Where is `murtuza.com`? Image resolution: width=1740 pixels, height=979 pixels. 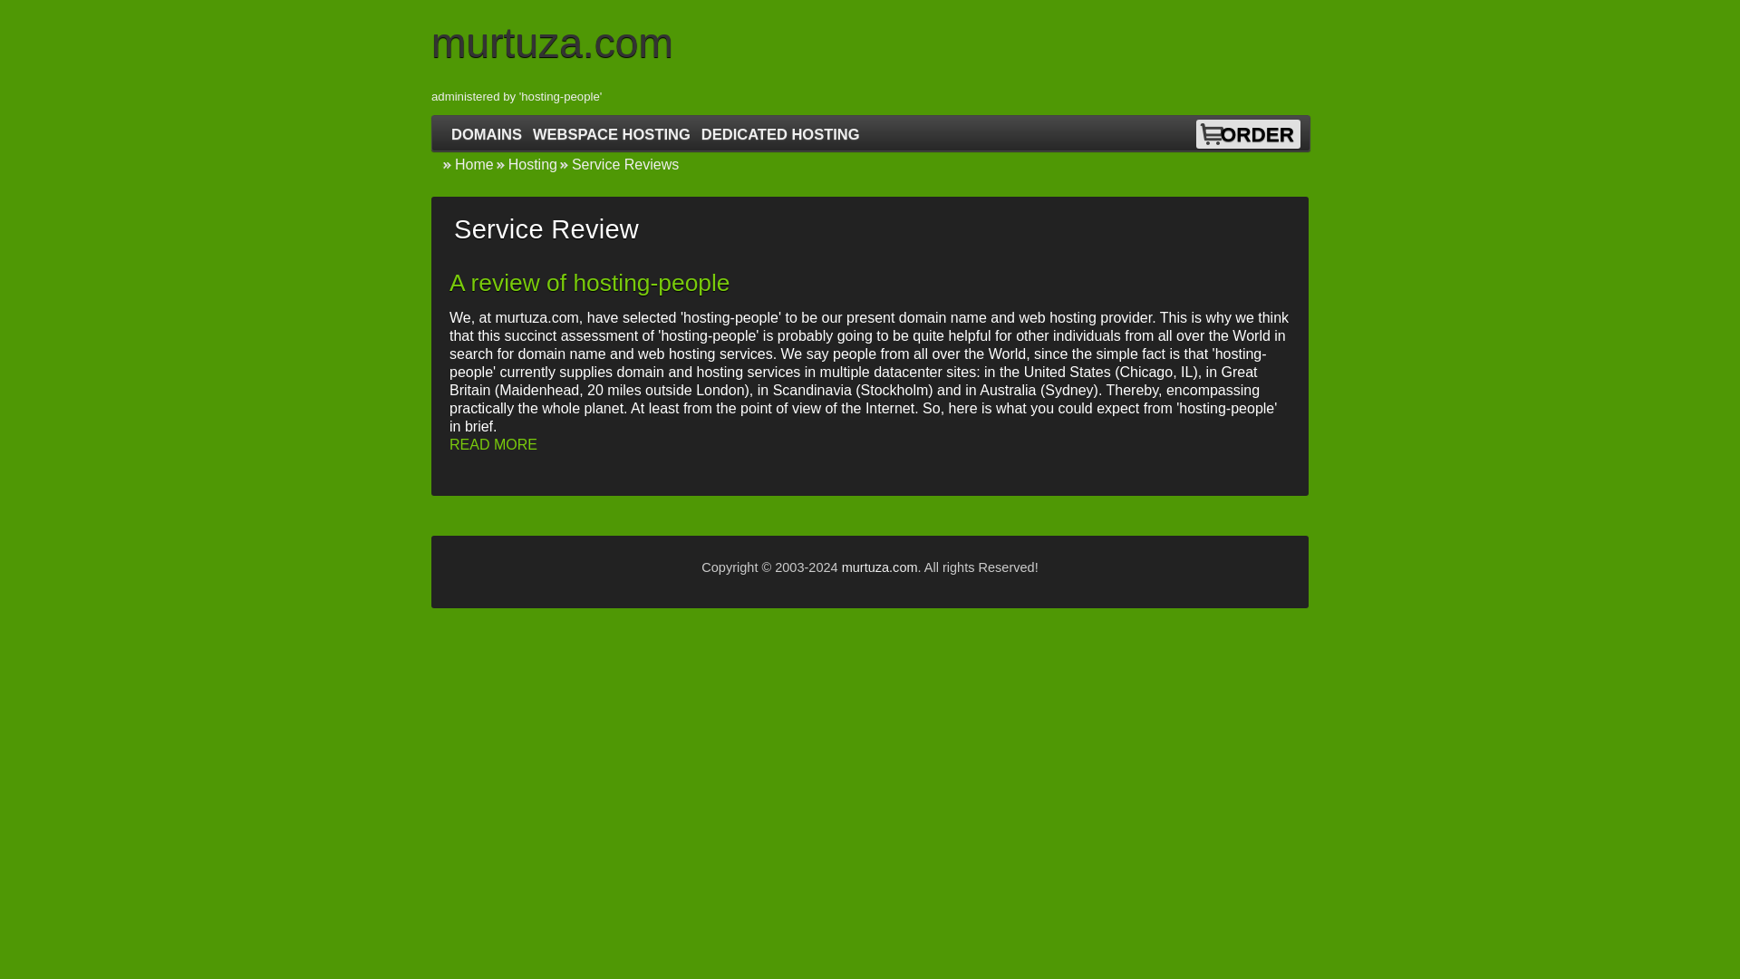 murtuza.com is located at coordinates (880, 567).